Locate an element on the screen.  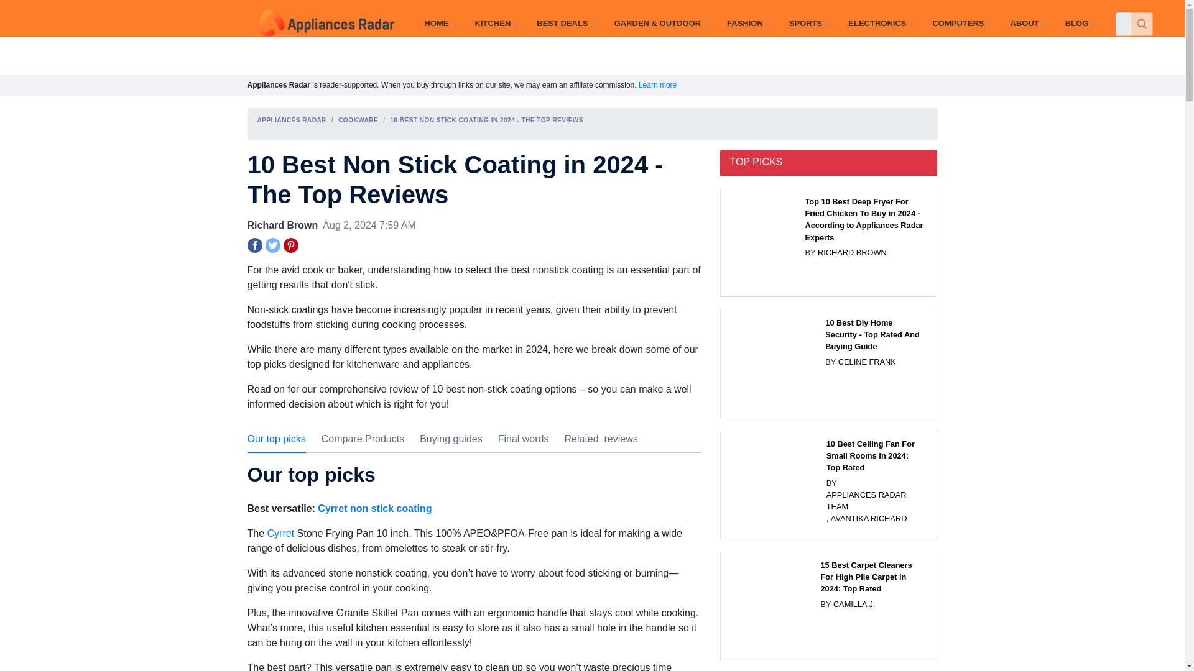
HOME is located at coordinates (440, 24).